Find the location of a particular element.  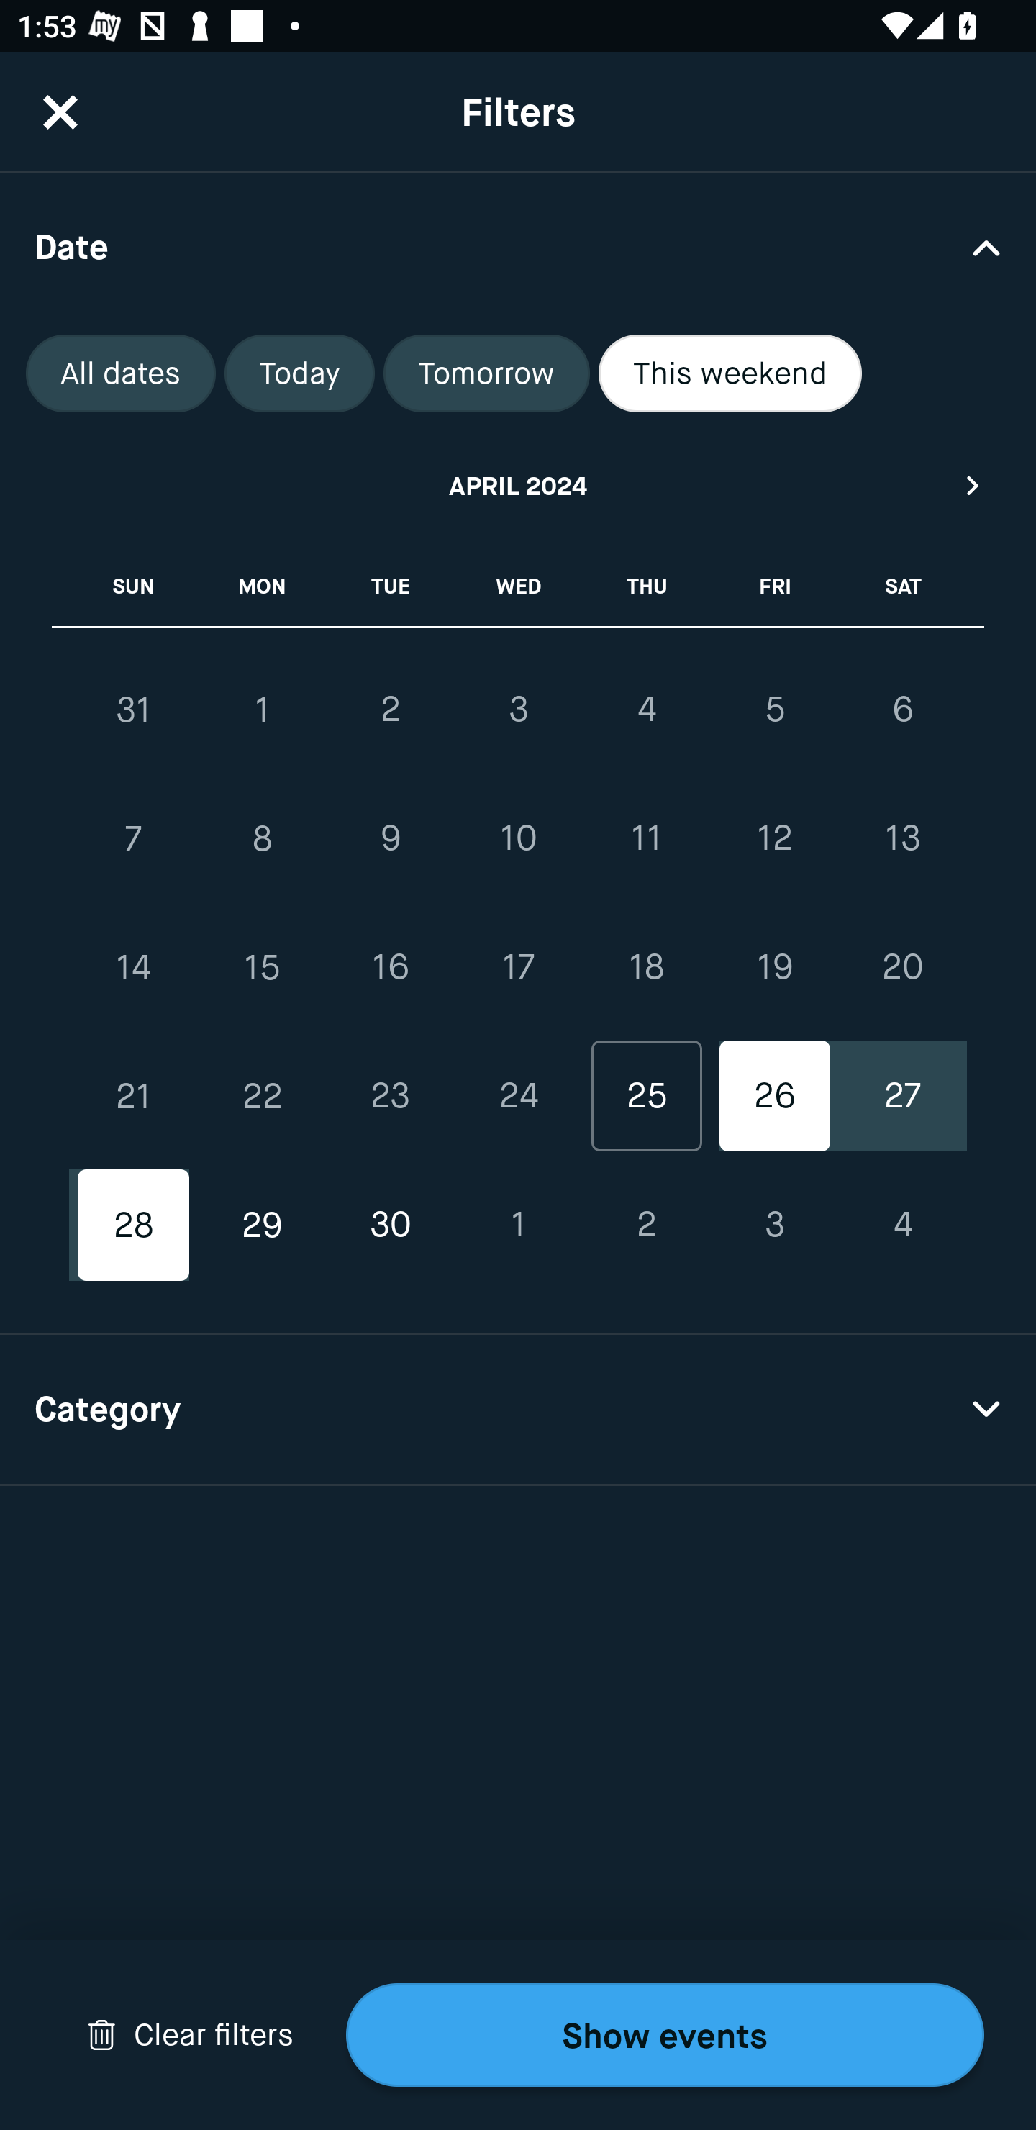

CloseButton is located at coordinates (60, 112).